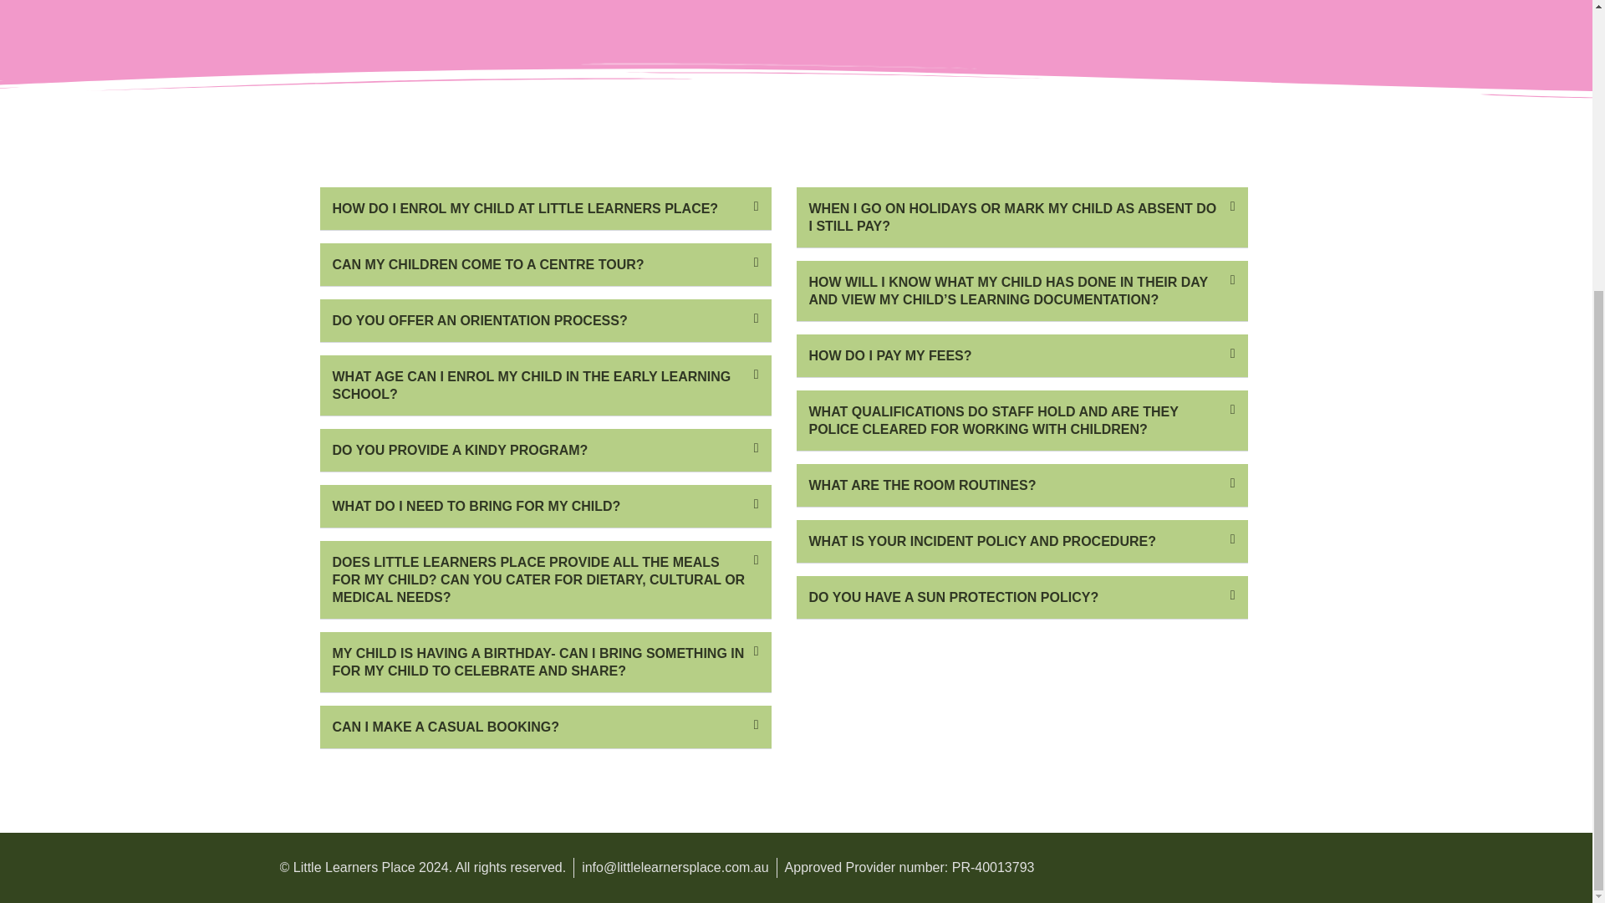 This screenshot has height=903, width=1605. What do you see at coordinates (532, 385) in the screenshot?
I see `WHAT AGE CAN I ENROL MY CHILD IN THE EARLY LEARNING SCHOOL?` at bounding box center [532, 385].